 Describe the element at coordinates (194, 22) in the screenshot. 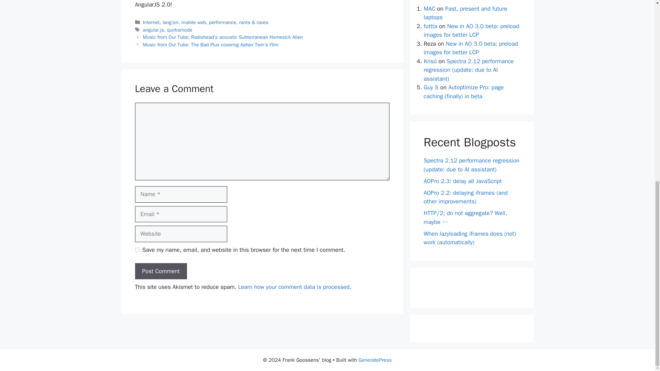

I see `mobile web` at that location.